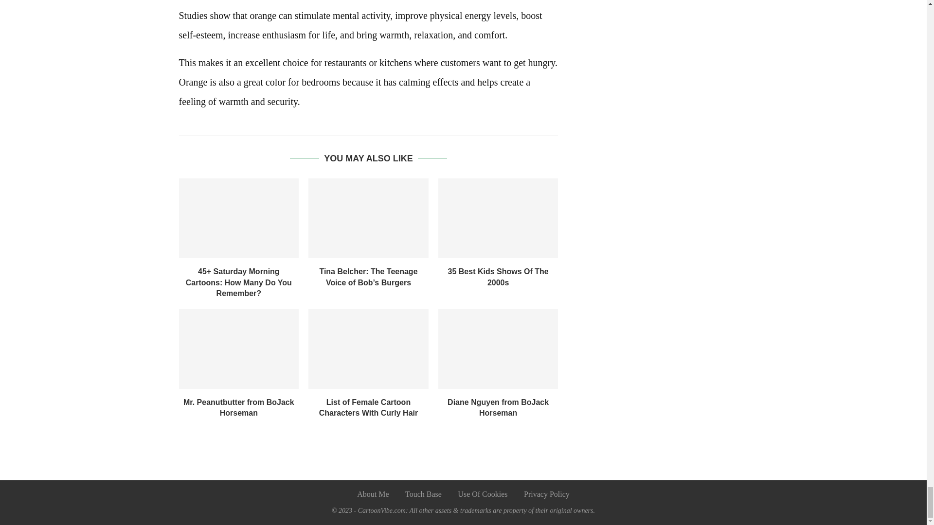 The height and width of the screenshot is (525, 934). What do you see at coordinates (368, 407) in the screenshot?
I see `List of Female Cartoon Characters With Curly Hair` at bounding box center [368, 407].